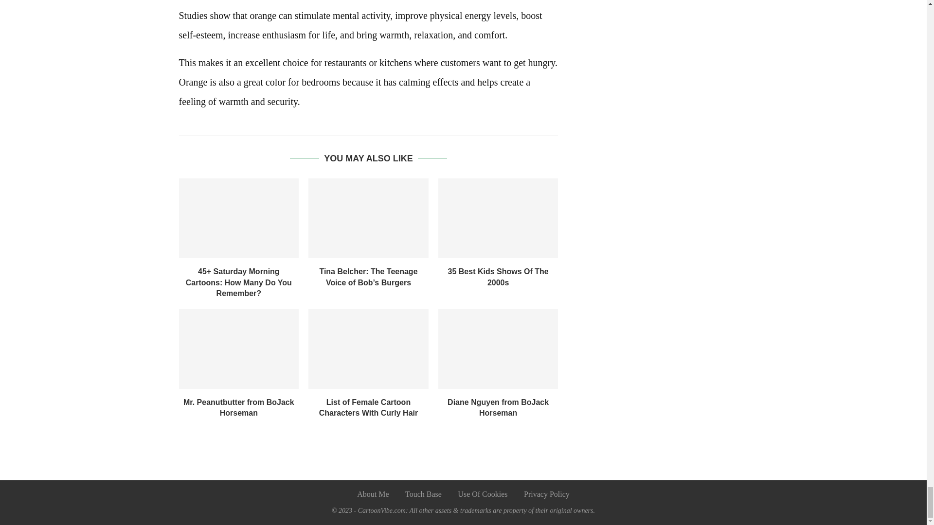 The height and width of the screenshot is (525, 934). What do you see at coordinates (368, 407) in the screenshot?
I see `List of Female Cartoon Characters With Curly Hair` at bounding box center [368, 407].